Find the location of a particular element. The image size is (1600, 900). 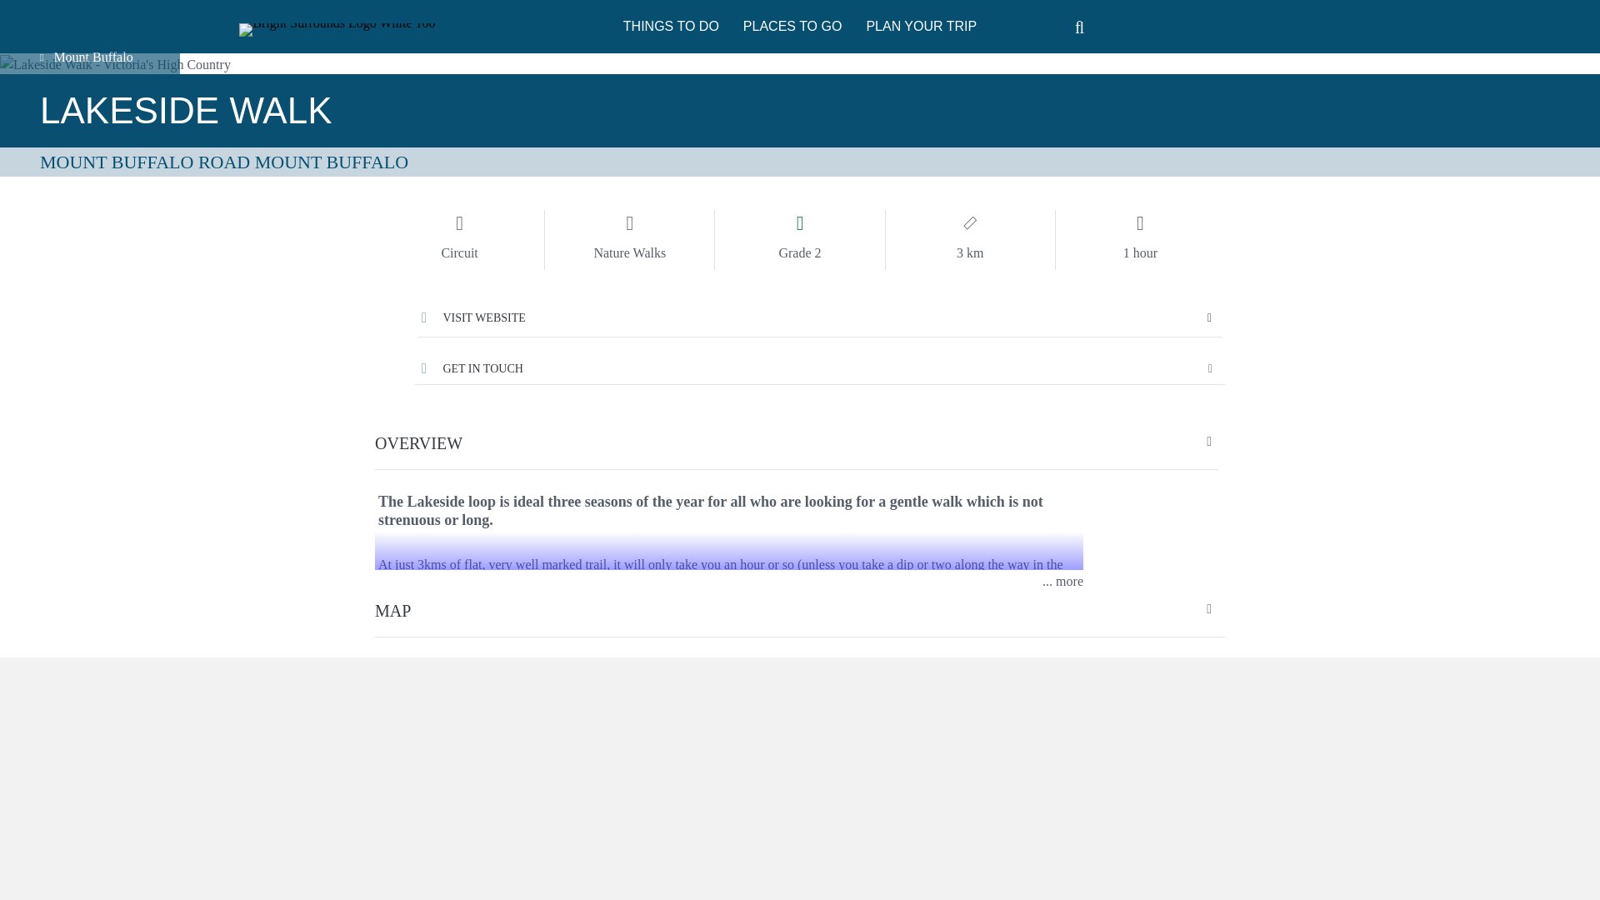

1 hour is located at coordinates (1140, 223).